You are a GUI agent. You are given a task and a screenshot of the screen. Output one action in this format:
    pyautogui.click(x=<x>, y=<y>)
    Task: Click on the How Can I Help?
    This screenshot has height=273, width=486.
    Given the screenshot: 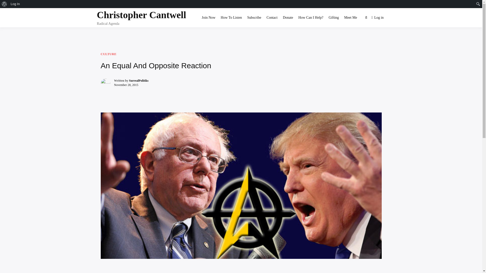 What is the action you would take?
    pyautogui.click(x=311, y=18)
    